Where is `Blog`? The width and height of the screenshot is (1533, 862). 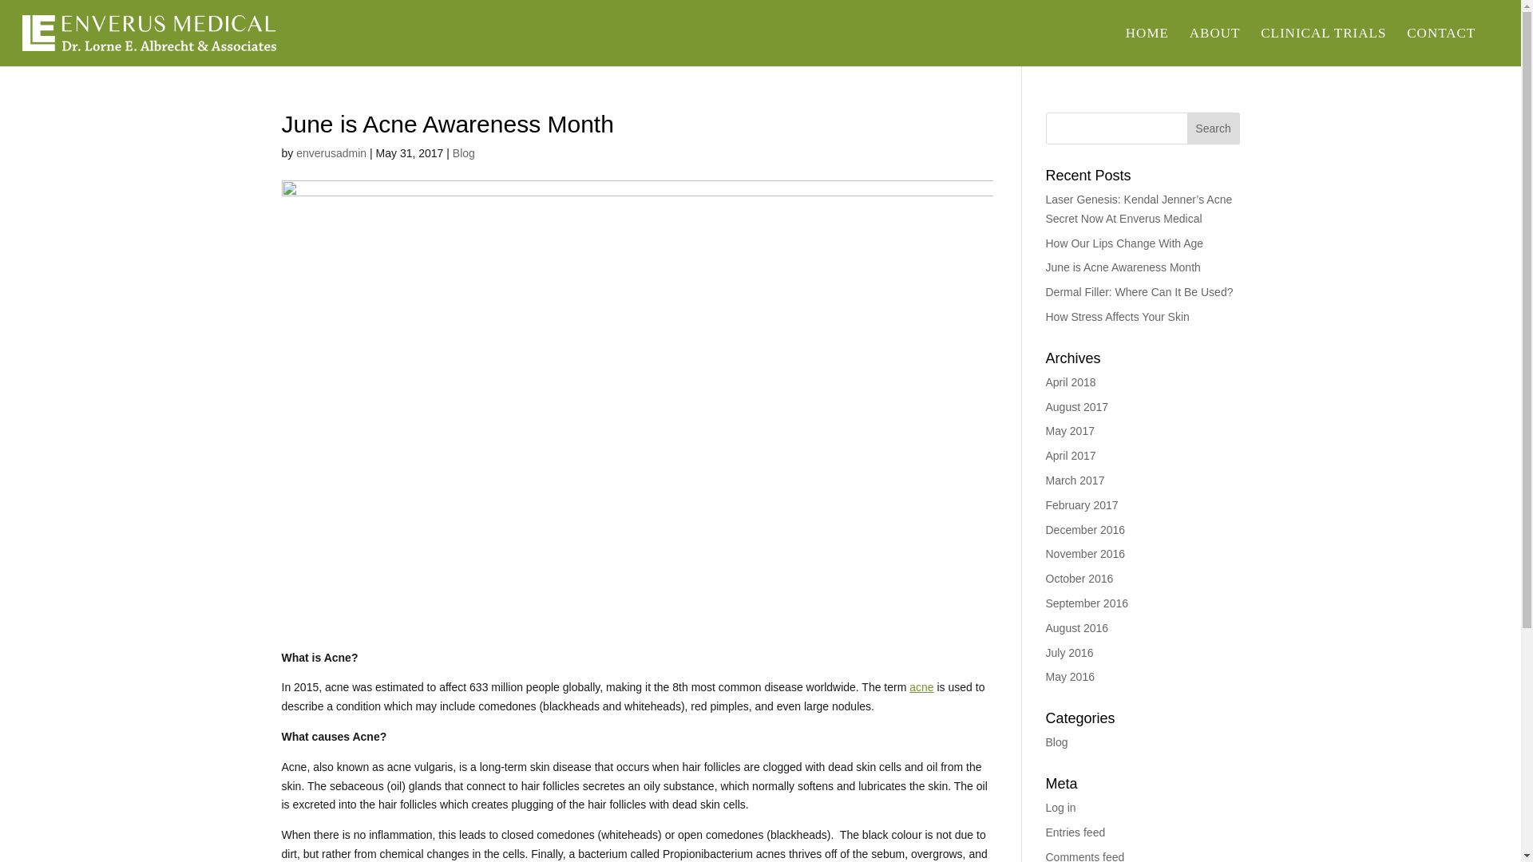 Blog is located at coordinates (1057, 742).